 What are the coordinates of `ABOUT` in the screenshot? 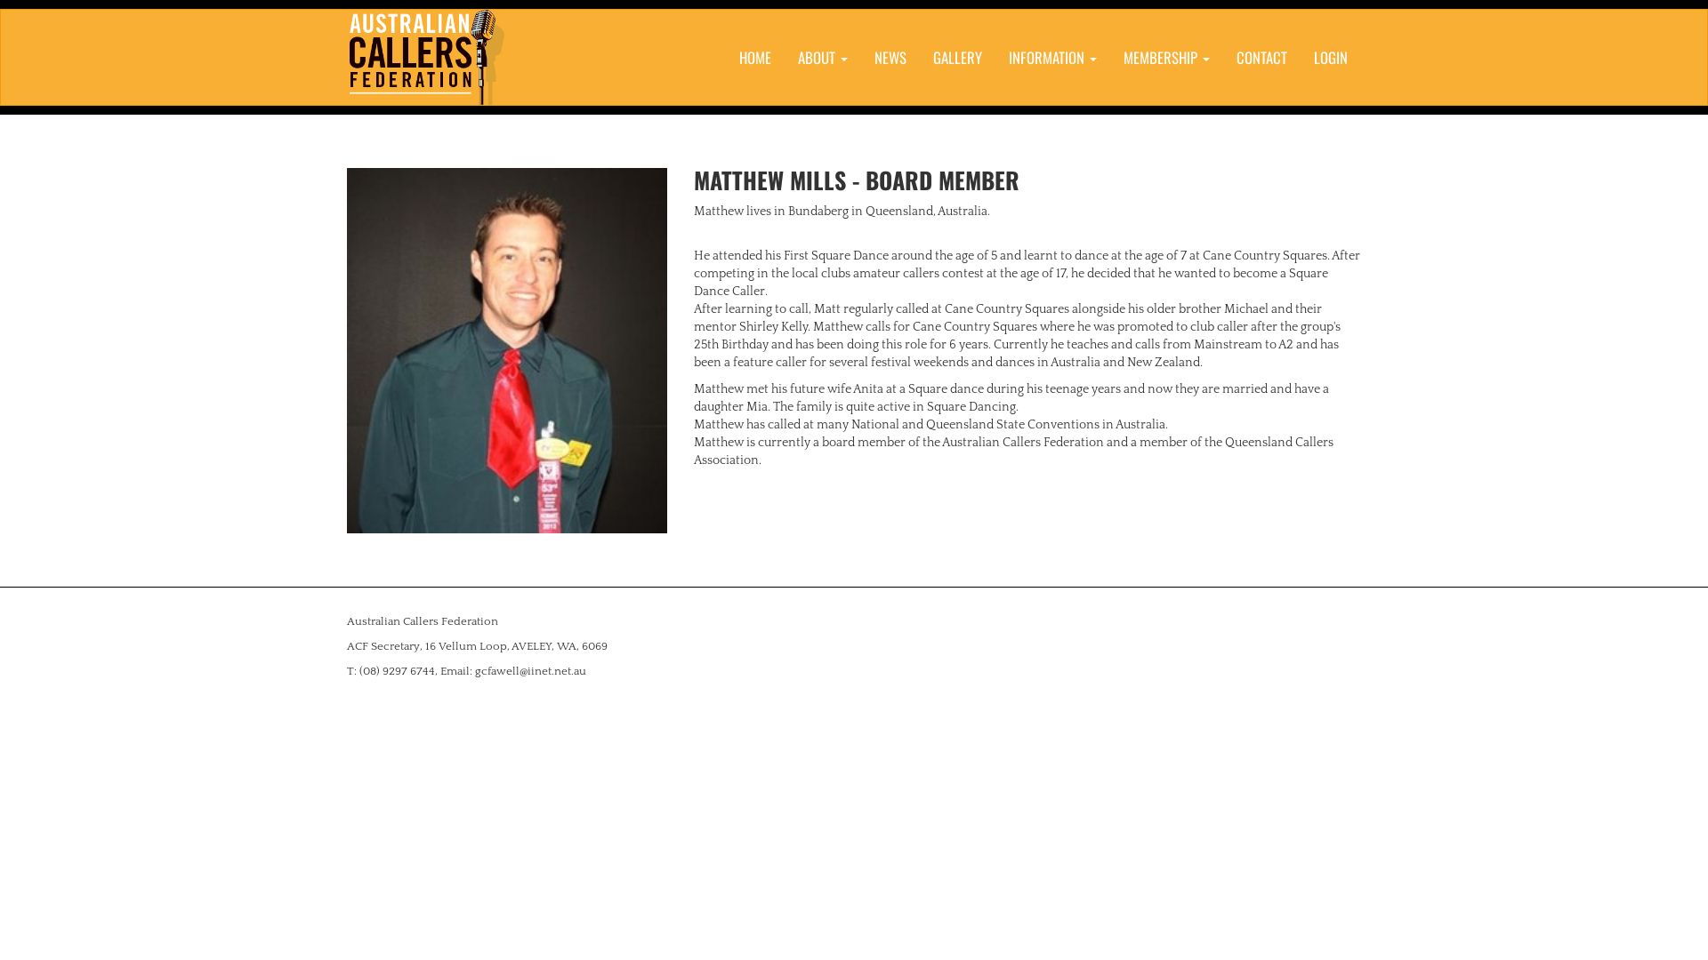 It's located at (823, 57).